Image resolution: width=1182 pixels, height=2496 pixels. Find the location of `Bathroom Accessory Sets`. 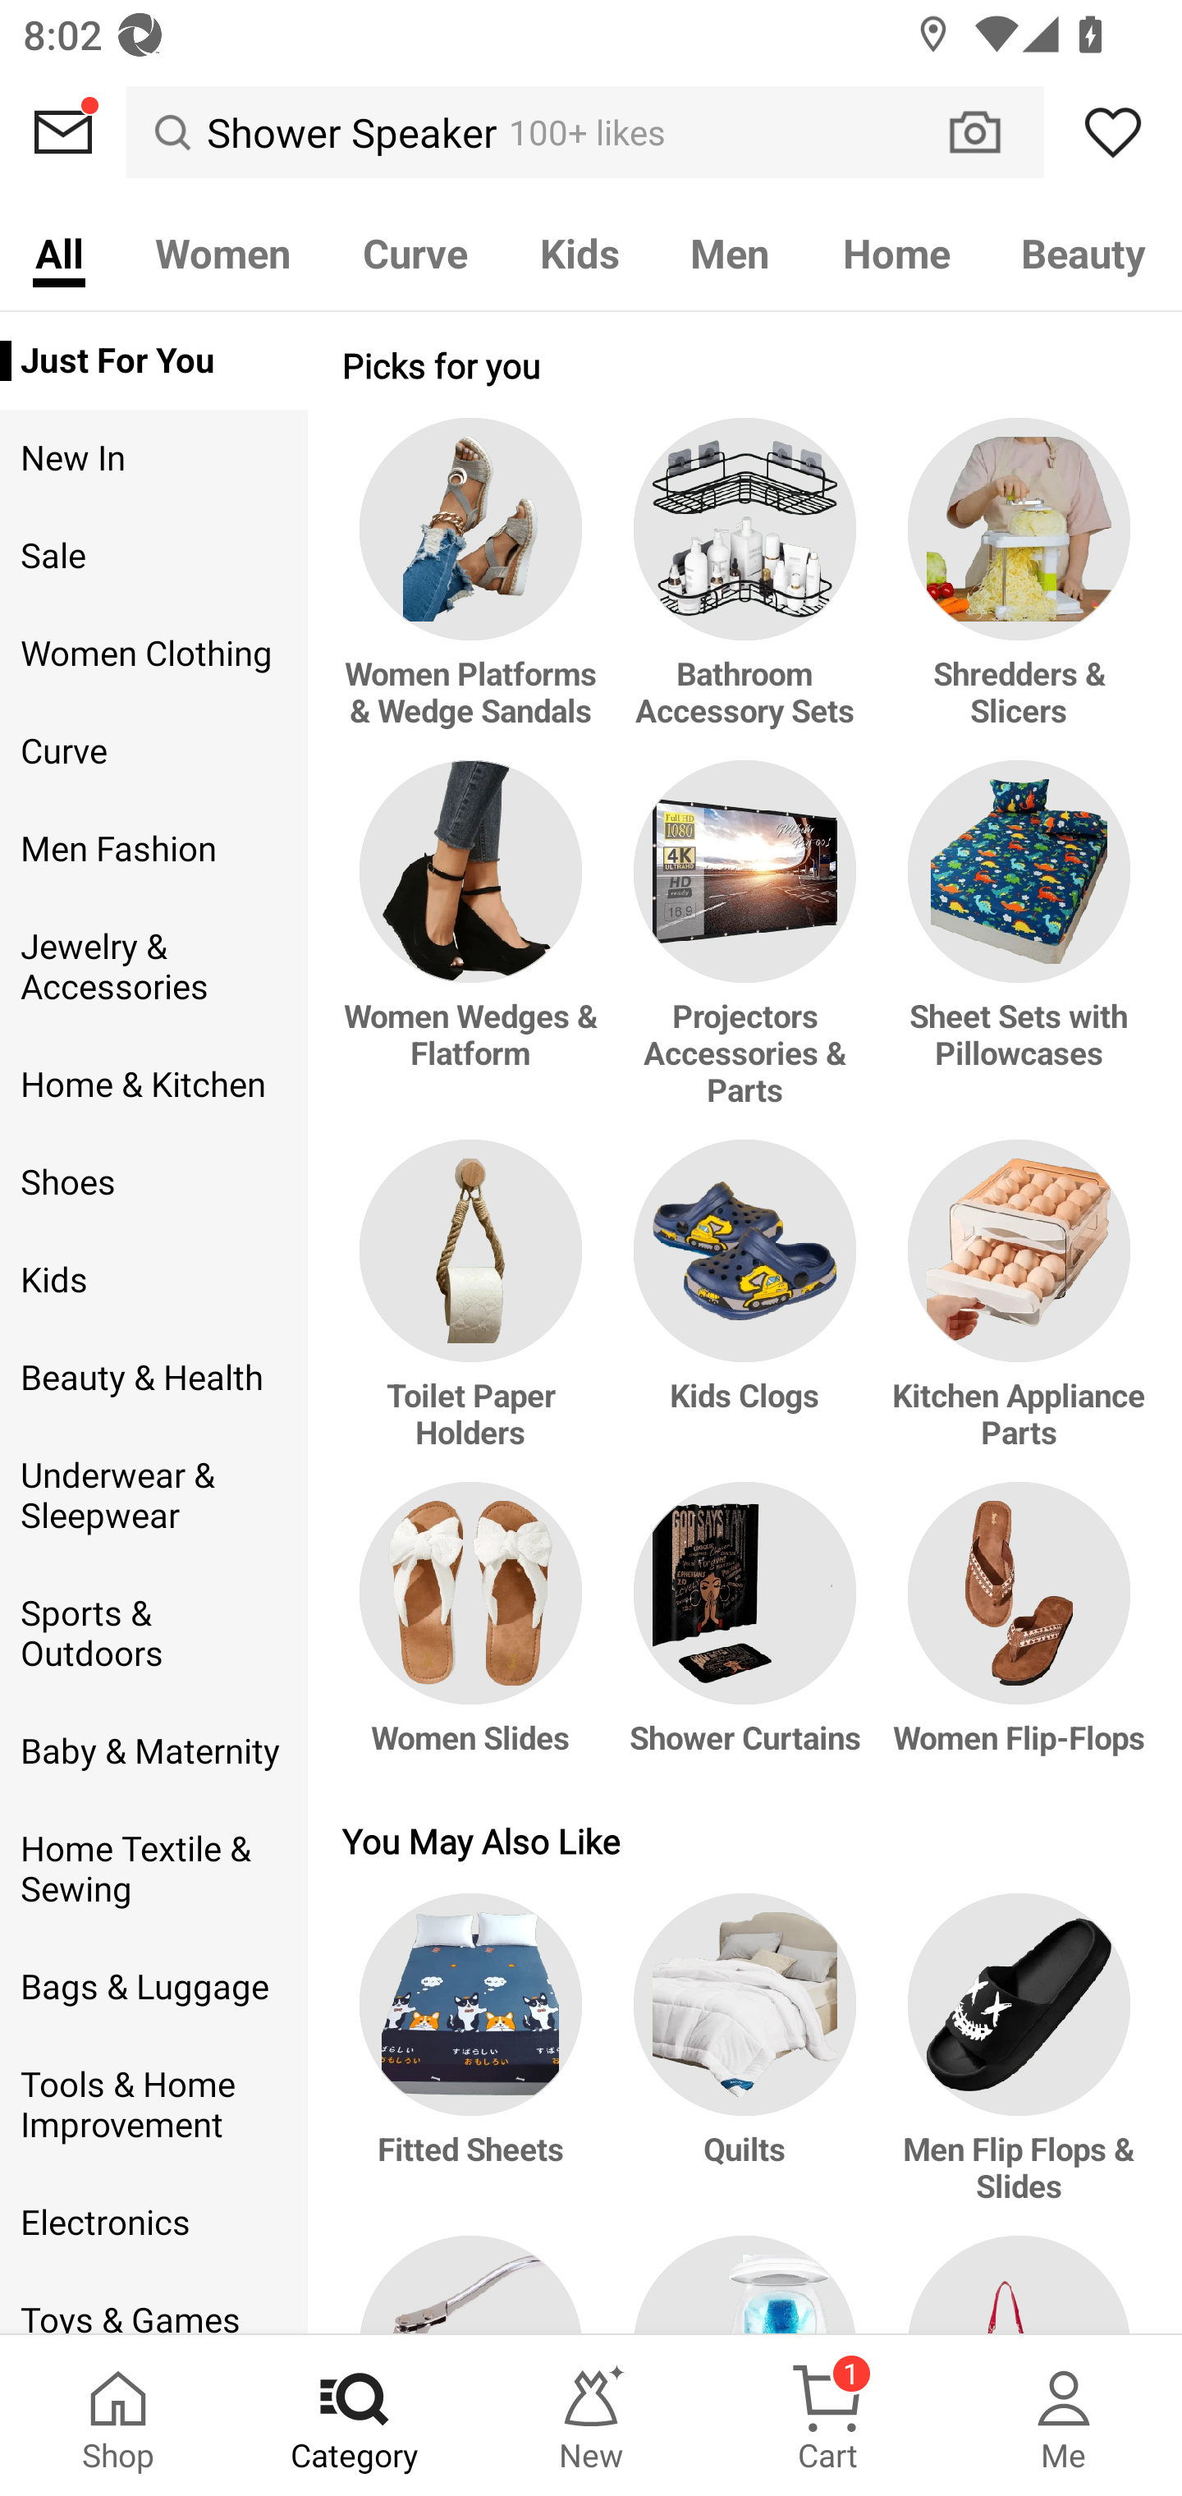

Bathroom Accessory Sets is located at coordinates (745, 589).